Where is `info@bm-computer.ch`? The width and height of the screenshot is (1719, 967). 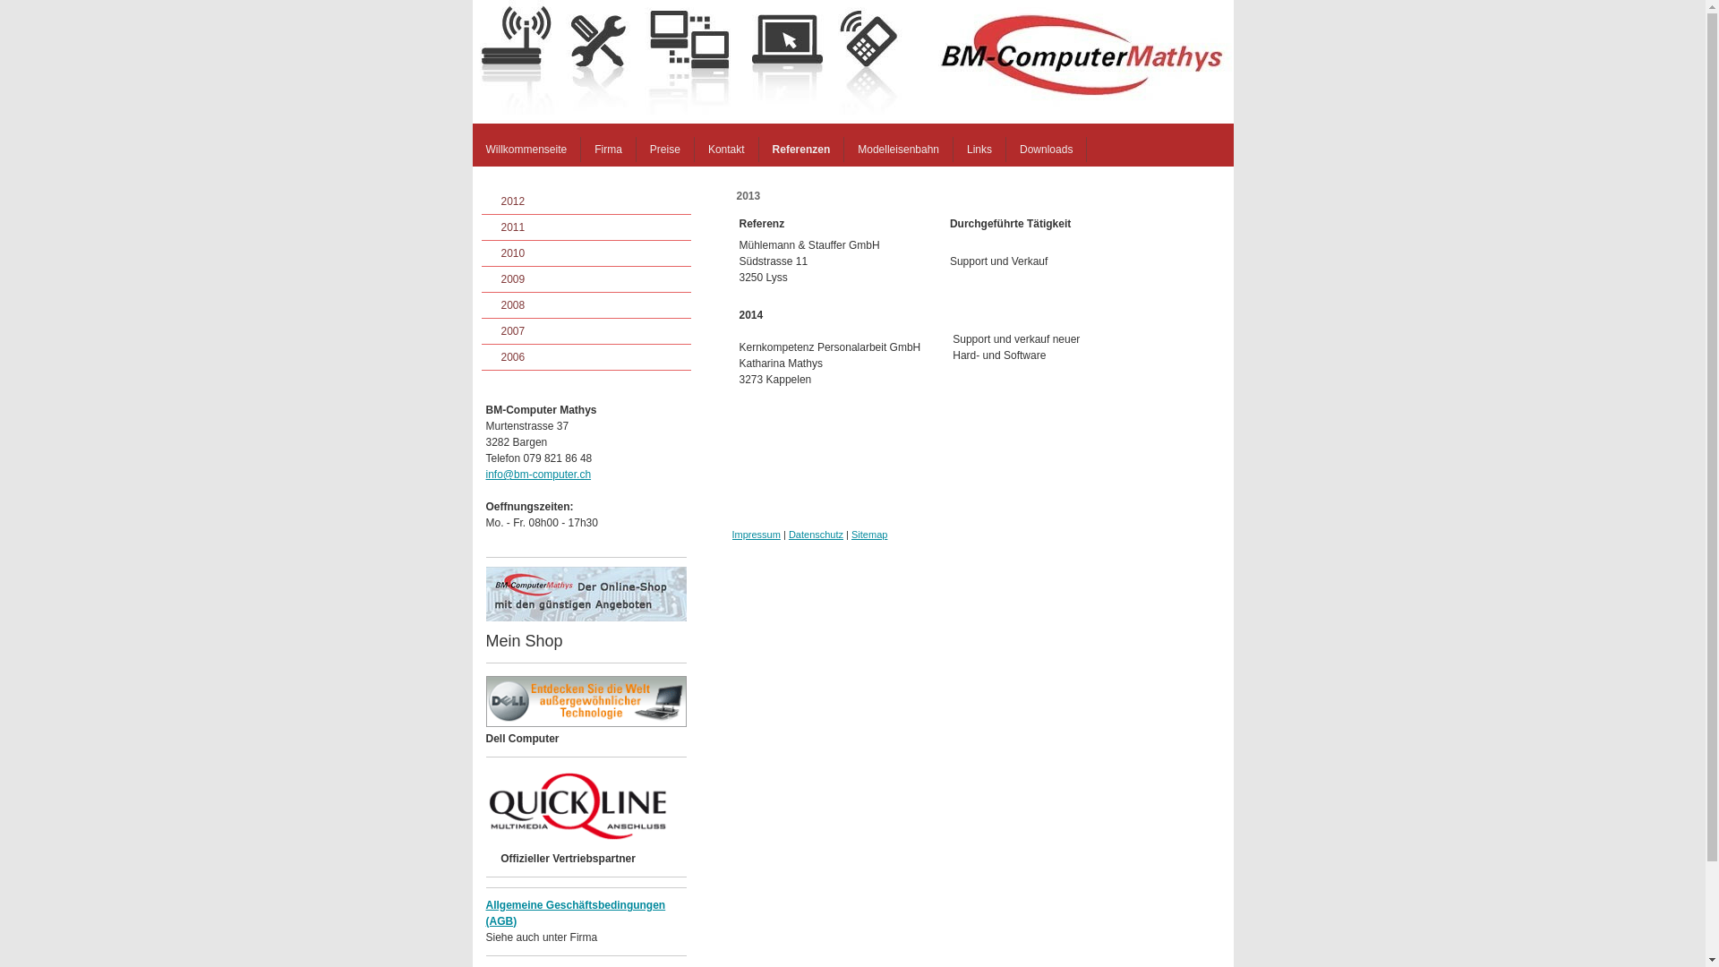
info@bm-computer.ch is located at coordinates (538, 475).